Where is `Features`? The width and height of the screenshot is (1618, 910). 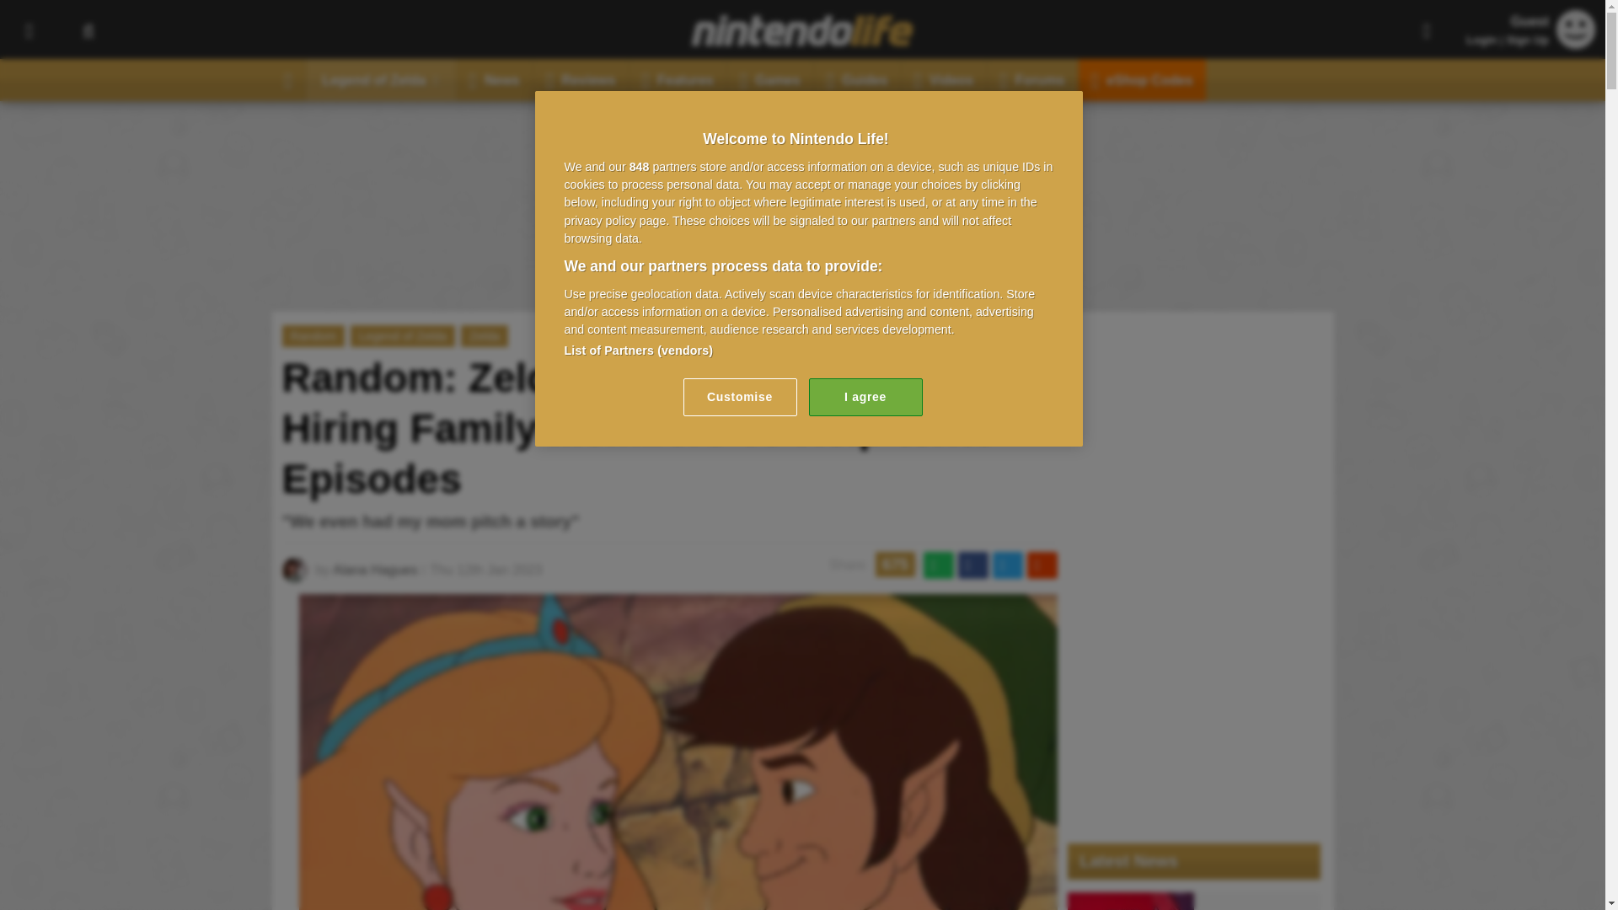
Features is located at coordinates (678, 79).